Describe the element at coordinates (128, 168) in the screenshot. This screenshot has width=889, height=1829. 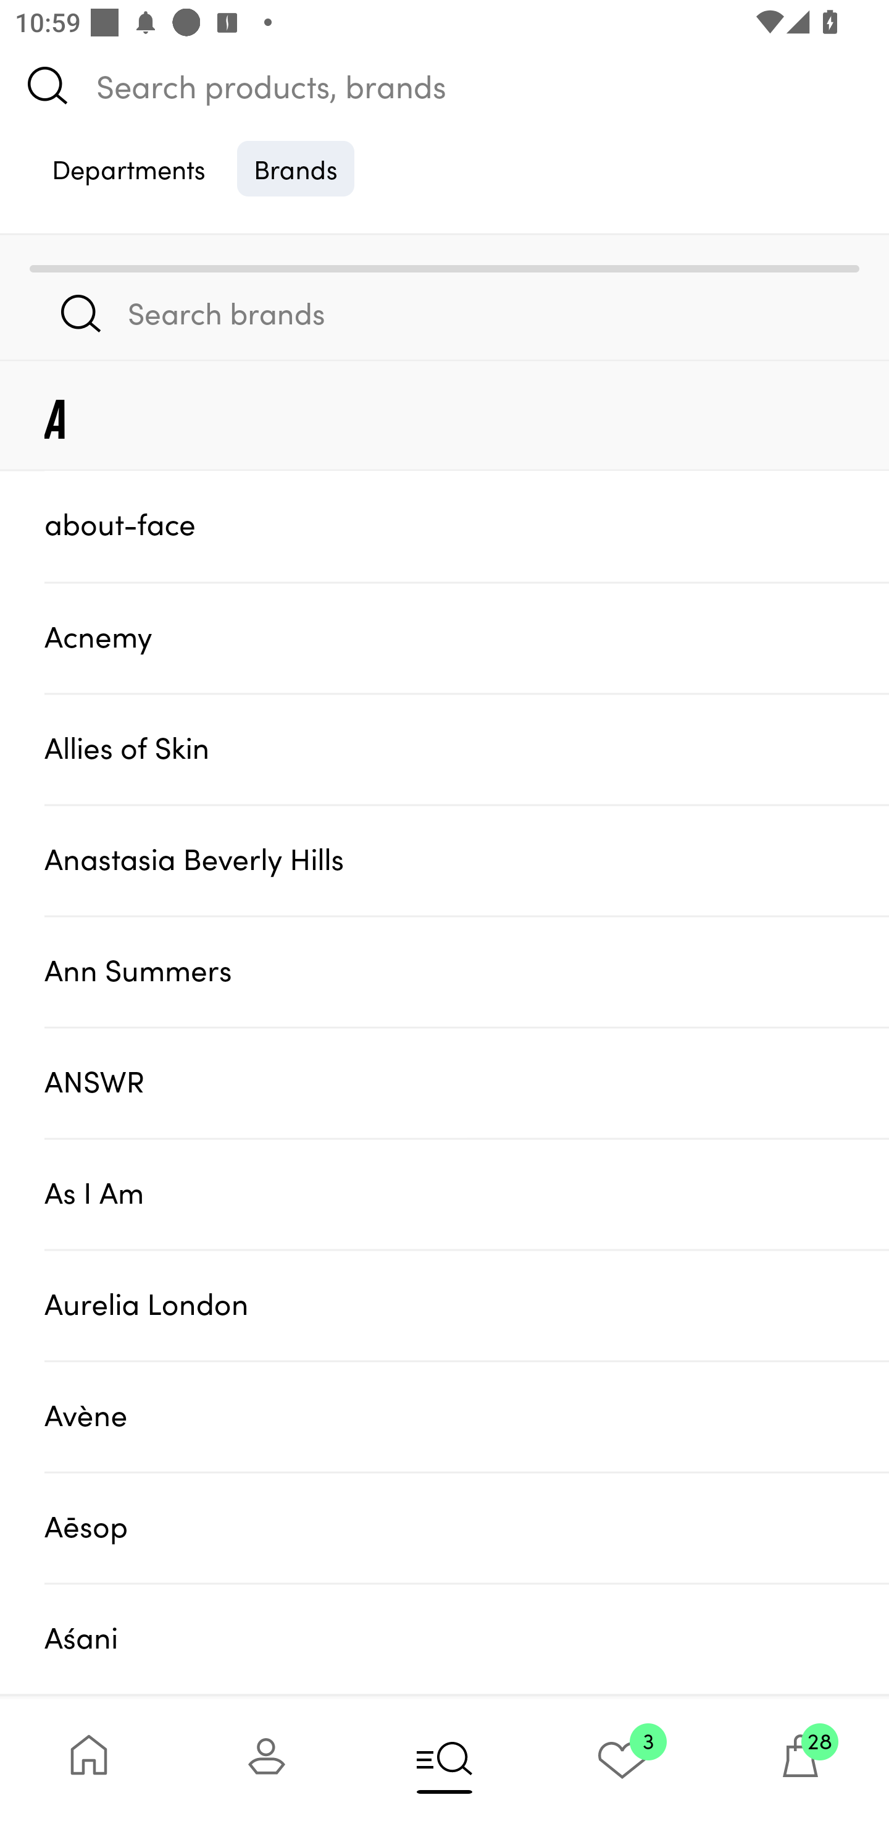
I see `Departments` at that location.